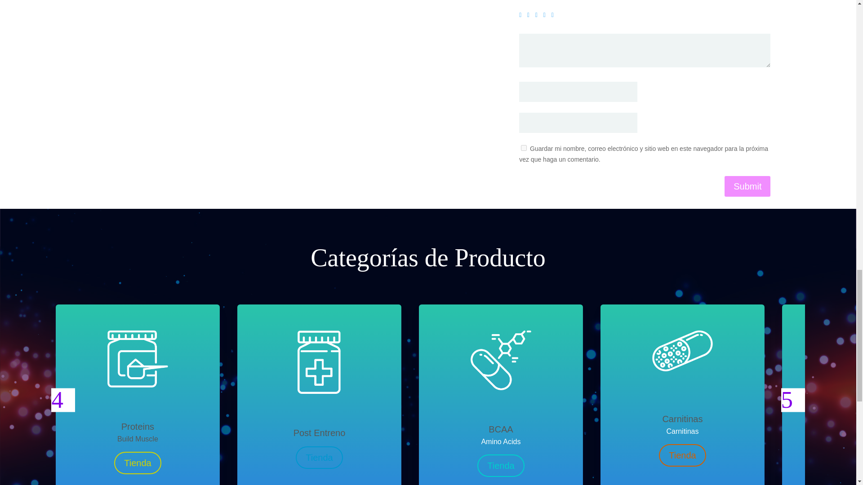  What do you see at coordinates (522, 15) in the screenshot?
I see `1` at bounding box center [522, 15].